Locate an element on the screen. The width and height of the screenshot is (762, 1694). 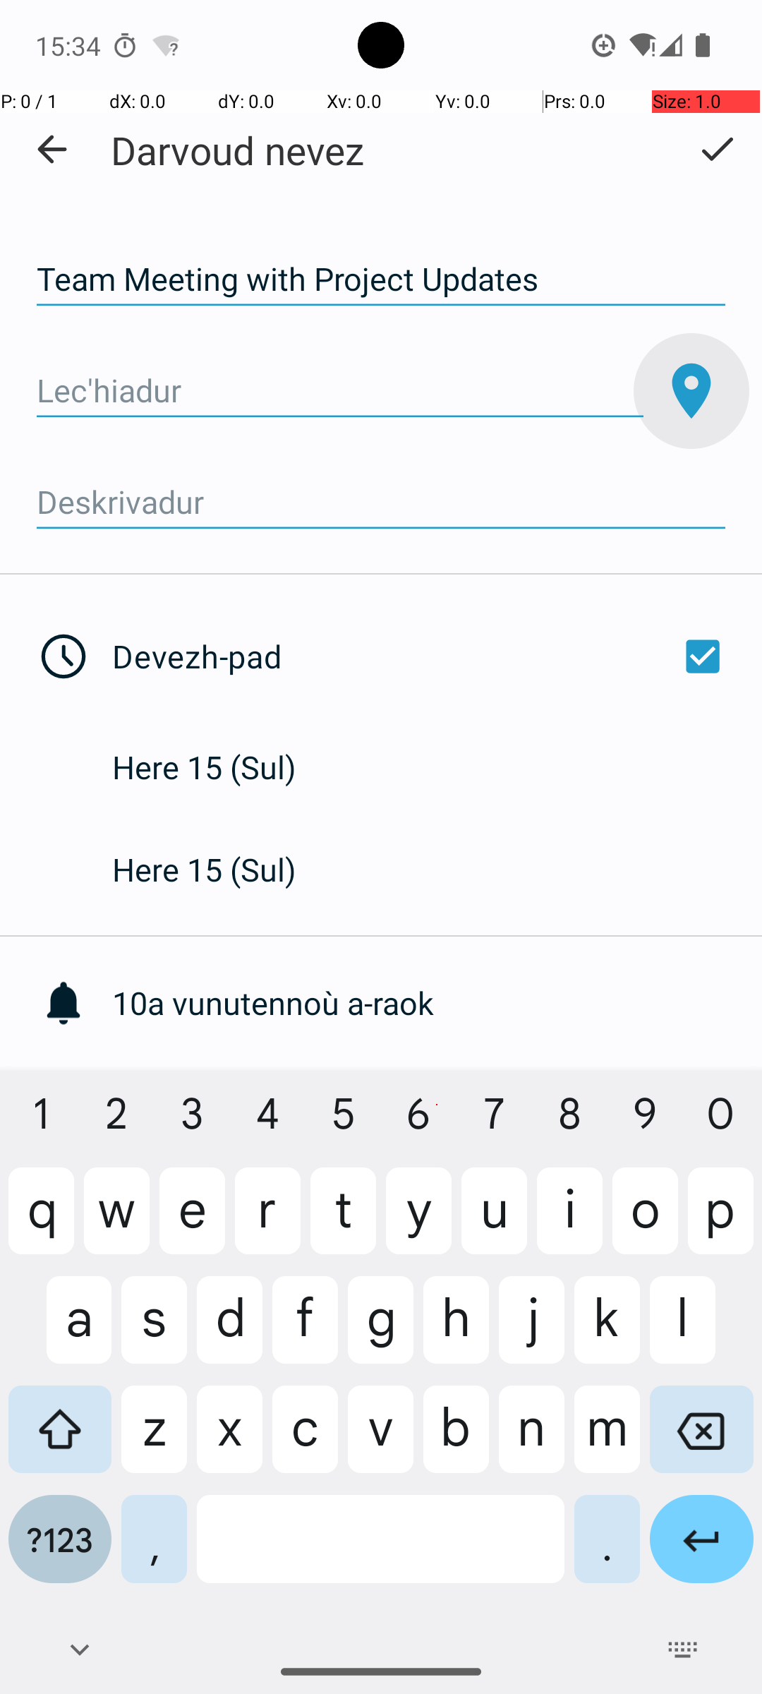
Deskrivadur is located at coordinates (381, 503).